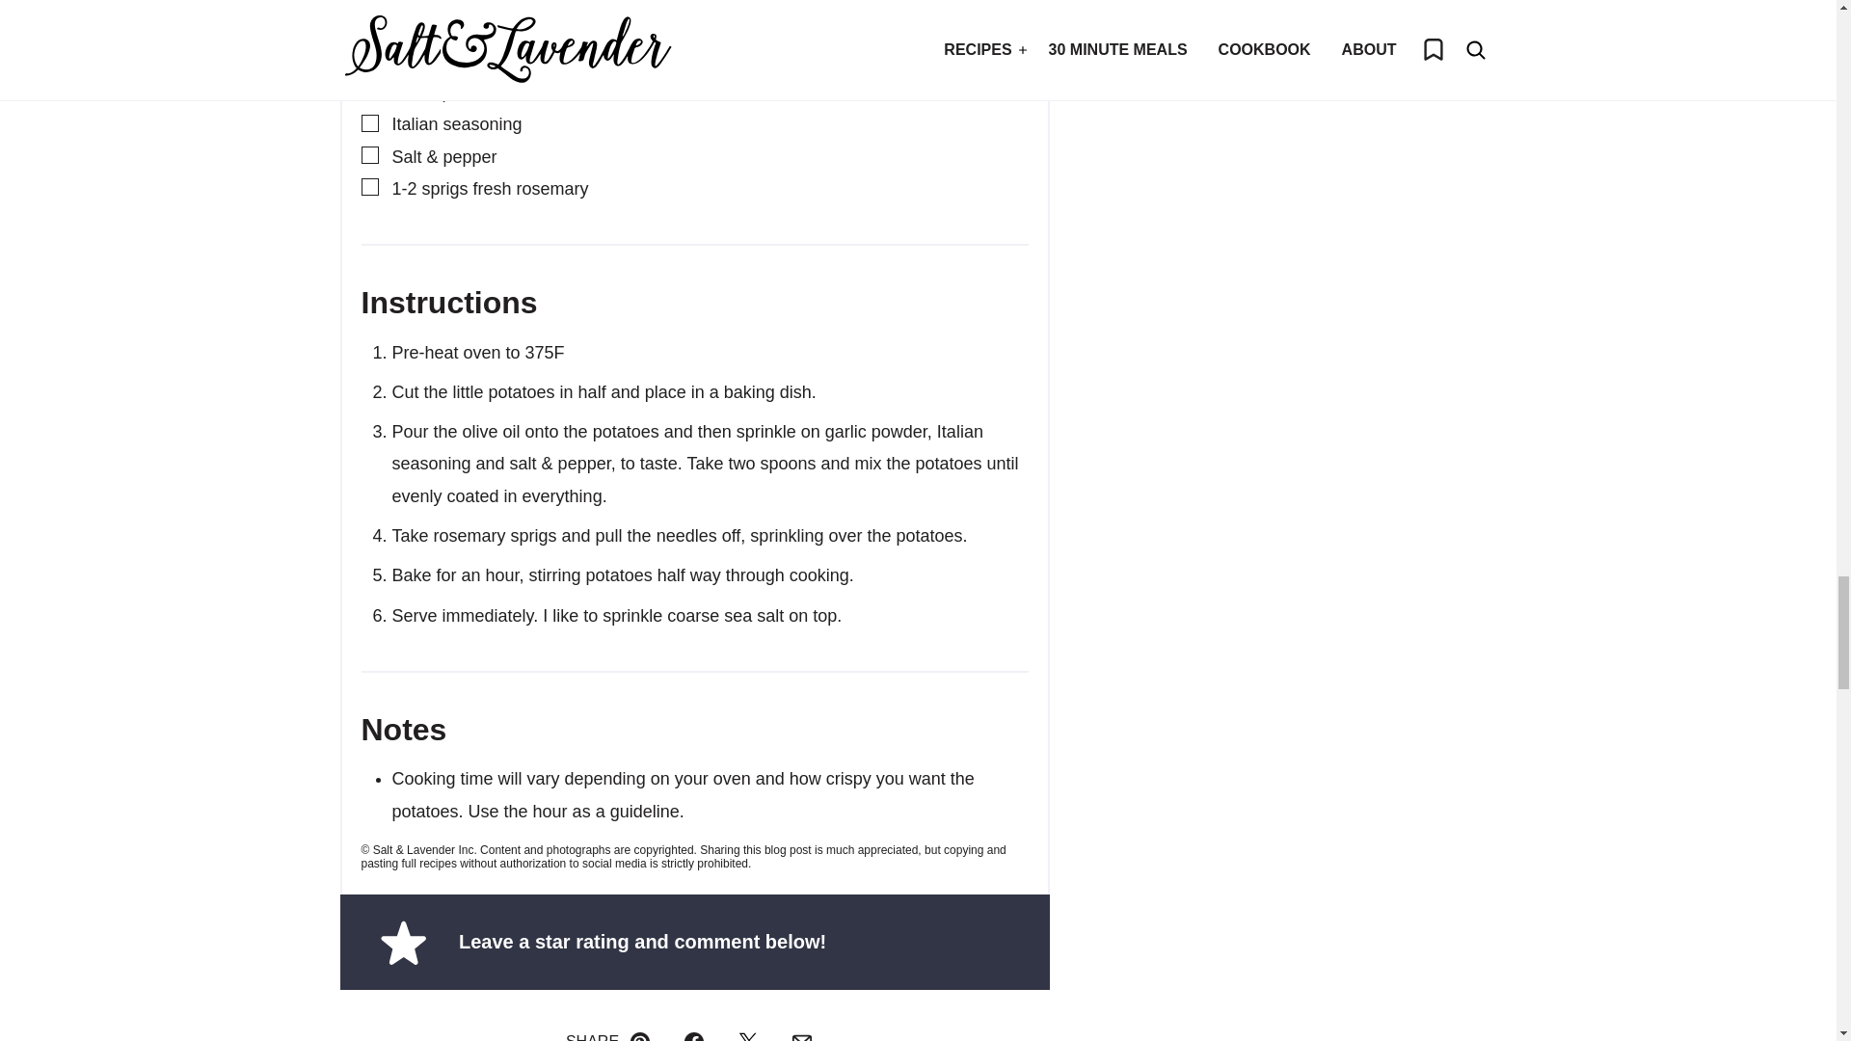 The width and height of the screenshot is (1851, 1041). I want to click on Share on Twitter, so click(748, 1031).